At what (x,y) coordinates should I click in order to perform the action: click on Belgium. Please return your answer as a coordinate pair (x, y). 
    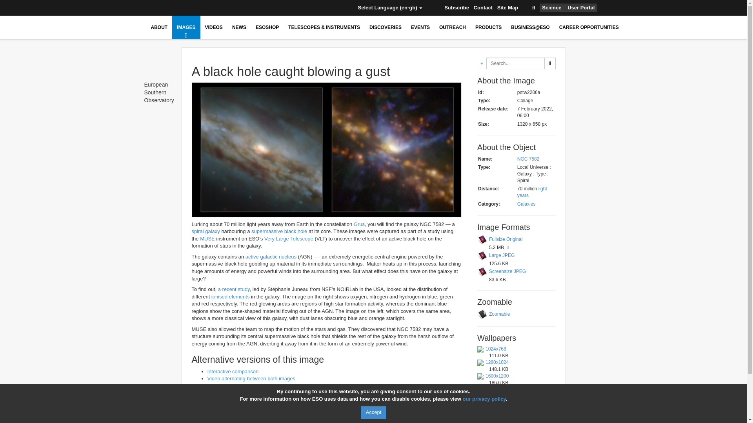
    Looking at the image, I should click on (166, 8).